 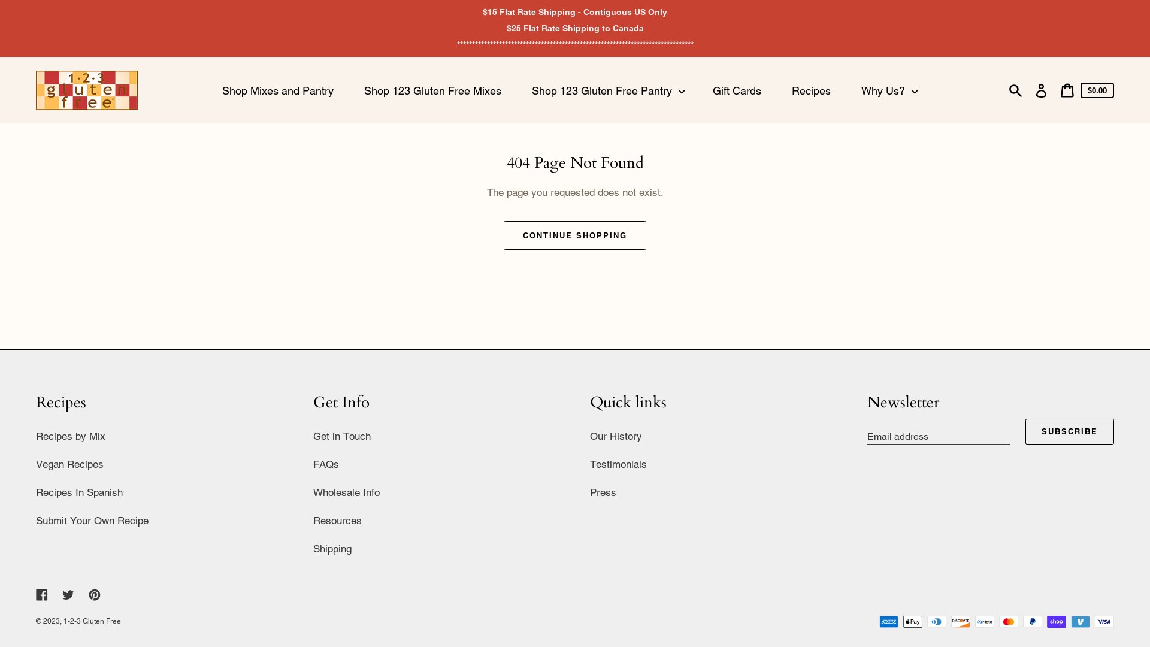 What do you see at coordinates (603, 492) in the screenshot?
I see `Press` at bounding box center [603, 492].